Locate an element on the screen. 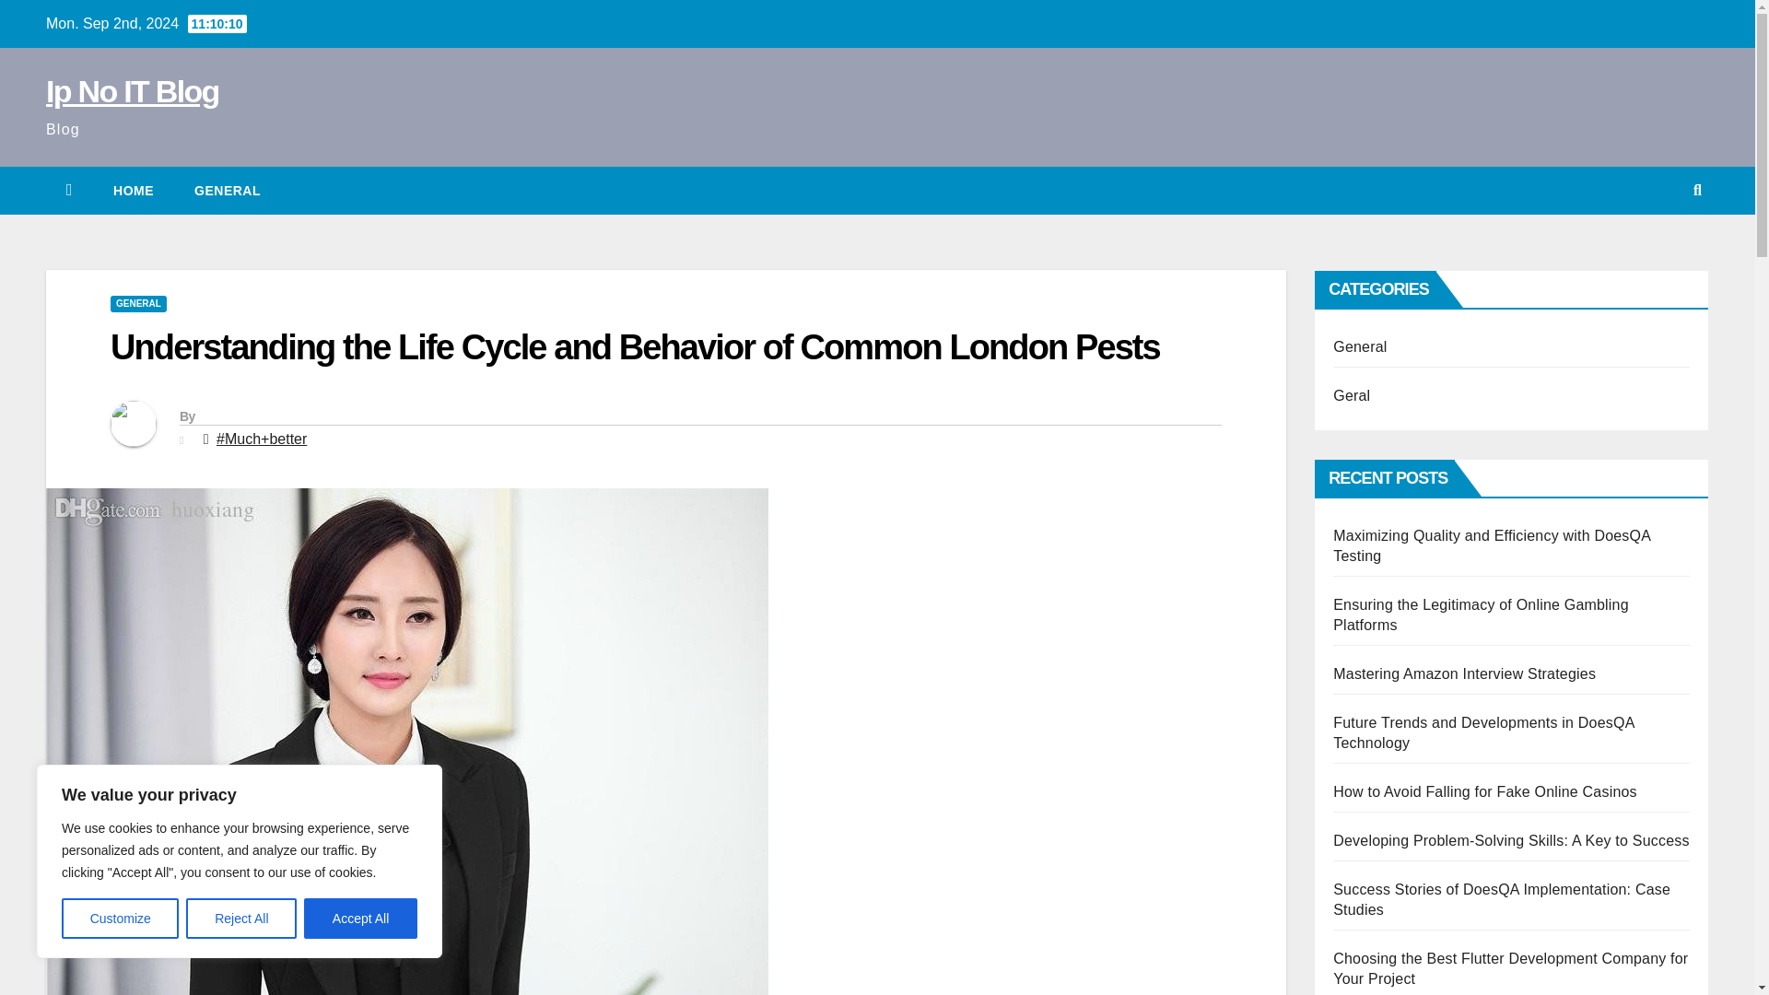  GENERAL is located at coordinates (227, 191).